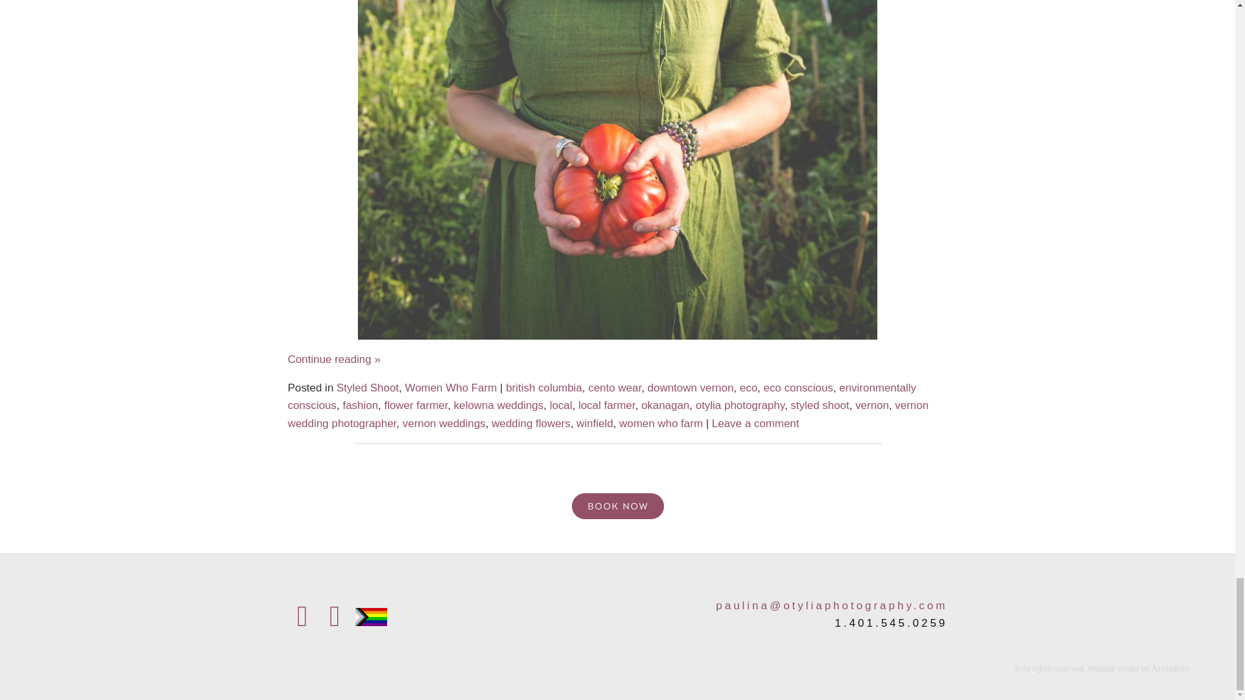  I want to click on eco, so click(748, 388).